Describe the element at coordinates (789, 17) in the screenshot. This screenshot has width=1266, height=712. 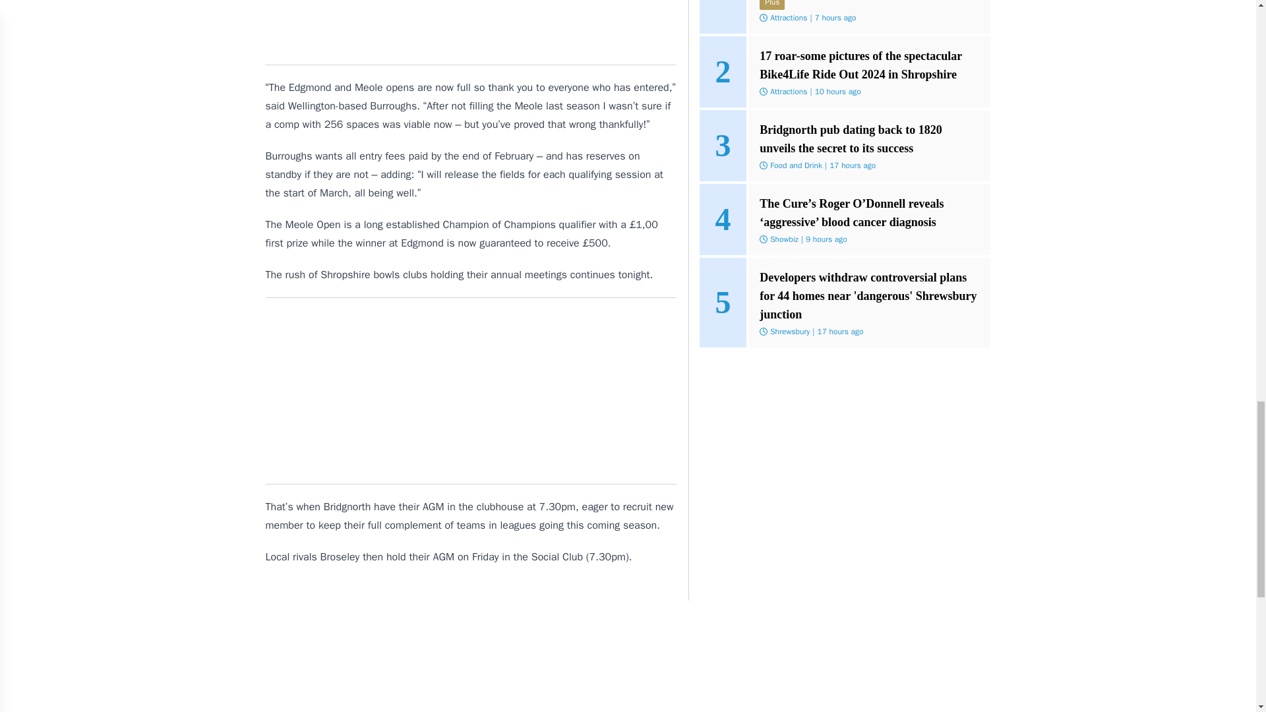
I see `Attractions` at that location.